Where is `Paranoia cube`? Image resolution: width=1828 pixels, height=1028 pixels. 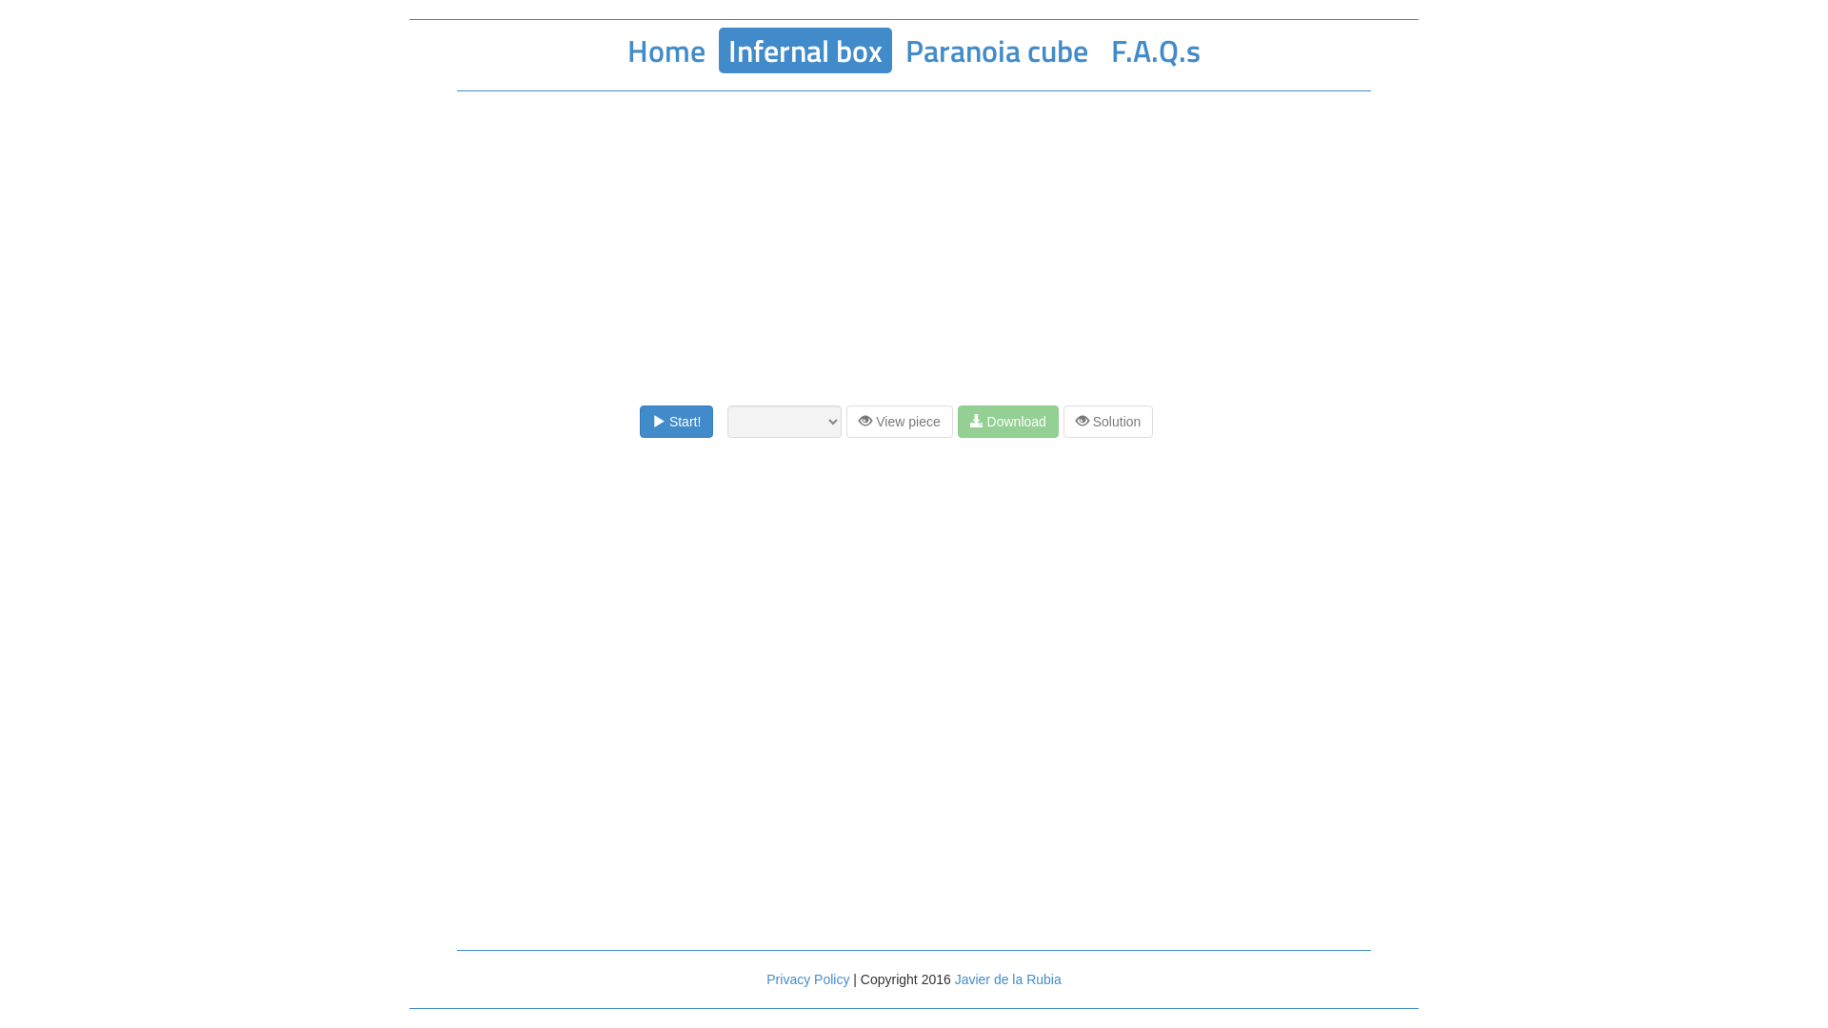 Paranoia cube is located at coordinates (997, 50).